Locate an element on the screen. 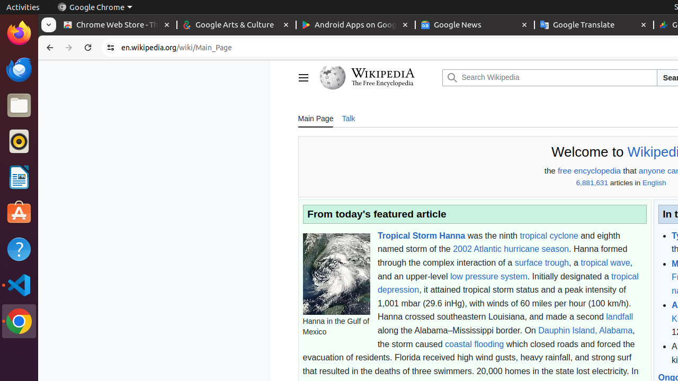 Image resolution: width=678 pixels, height=381 pixels. Help is located at coordinates (19, 249).